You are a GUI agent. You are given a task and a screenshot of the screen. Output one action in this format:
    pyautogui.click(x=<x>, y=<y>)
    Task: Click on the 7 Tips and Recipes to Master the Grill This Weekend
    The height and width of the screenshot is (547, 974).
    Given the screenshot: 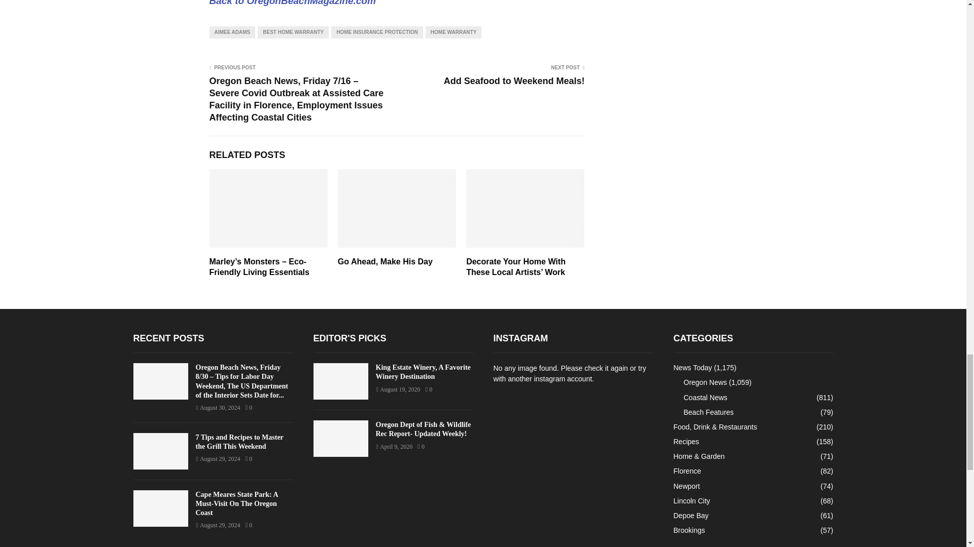 What is the action you would take?
    pyautogui.click(x=160, y=451)
    